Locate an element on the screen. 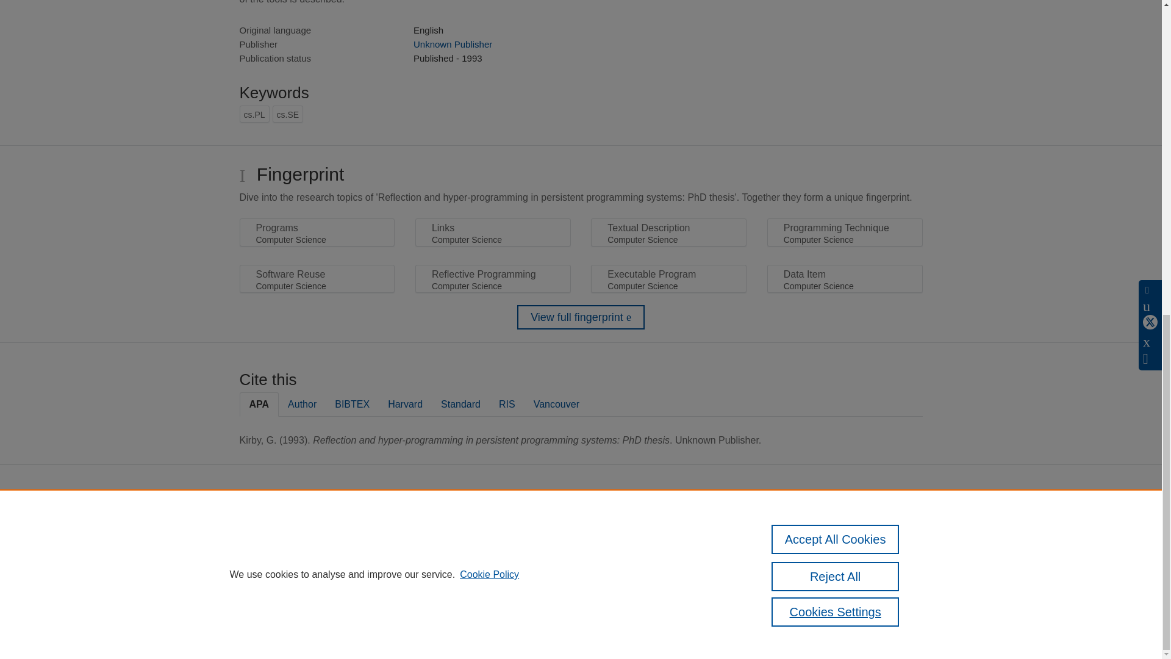 This screenshot has width=1171, height=659. View full fingerprint is located at coordinates (581, 317).